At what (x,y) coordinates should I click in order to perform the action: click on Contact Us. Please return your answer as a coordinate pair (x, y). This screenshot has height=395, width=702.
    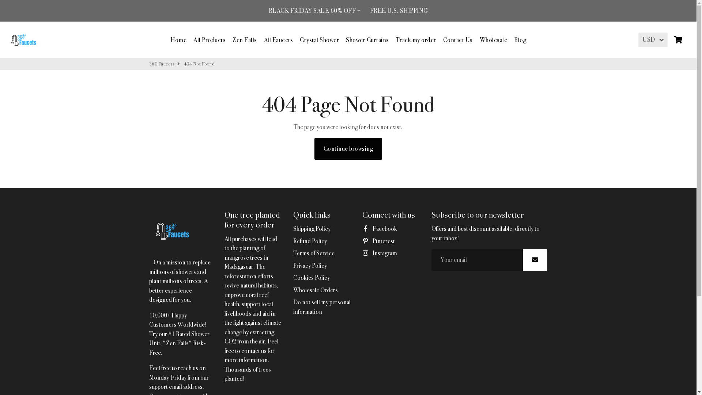
    Looking at the image, I should click on (458, 39).